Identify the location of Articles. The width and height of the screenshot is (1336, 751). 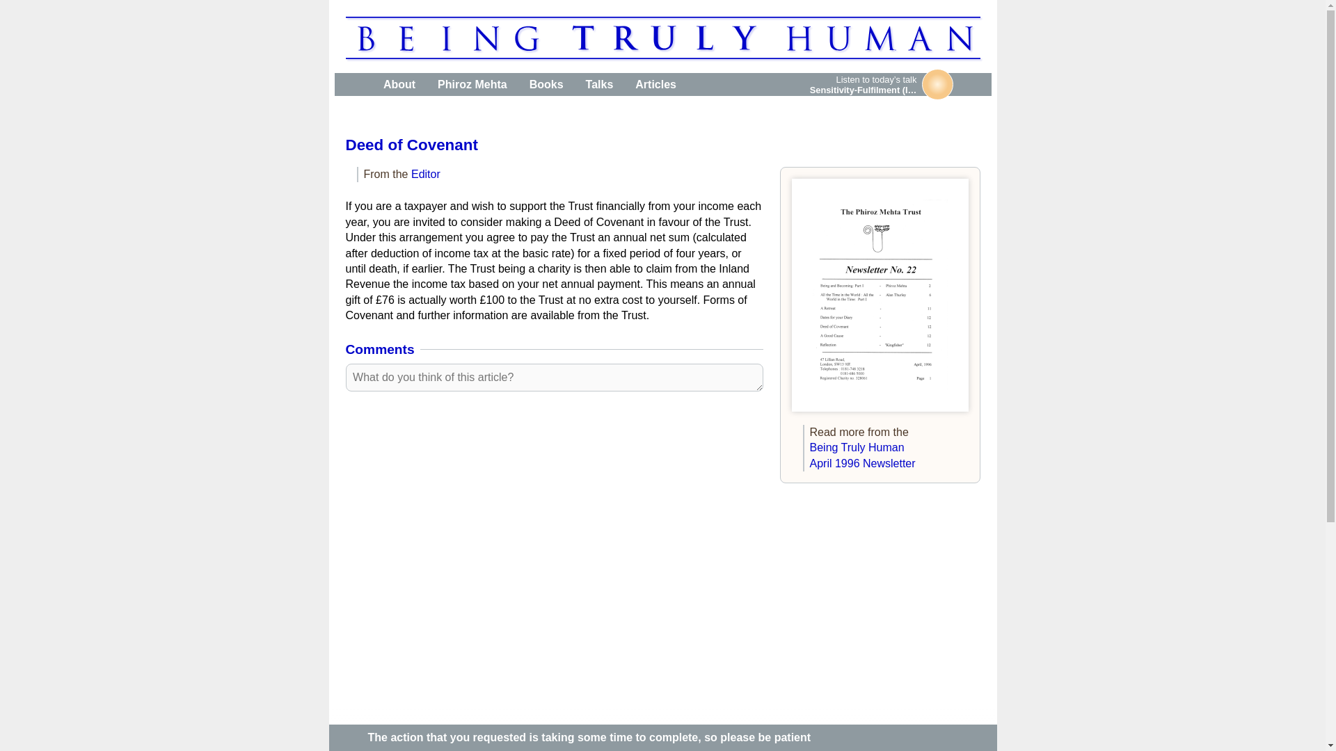
(655, 84).